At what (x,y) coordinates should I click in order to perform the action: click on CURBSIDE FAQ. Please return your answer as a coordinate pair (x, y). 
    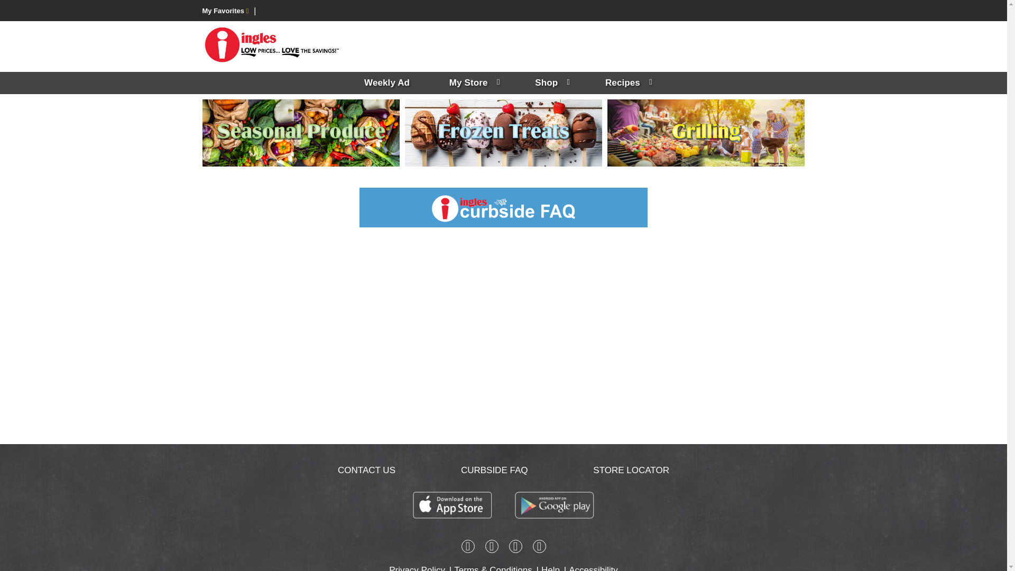
    Looking at the image, I should click on (494, 470).